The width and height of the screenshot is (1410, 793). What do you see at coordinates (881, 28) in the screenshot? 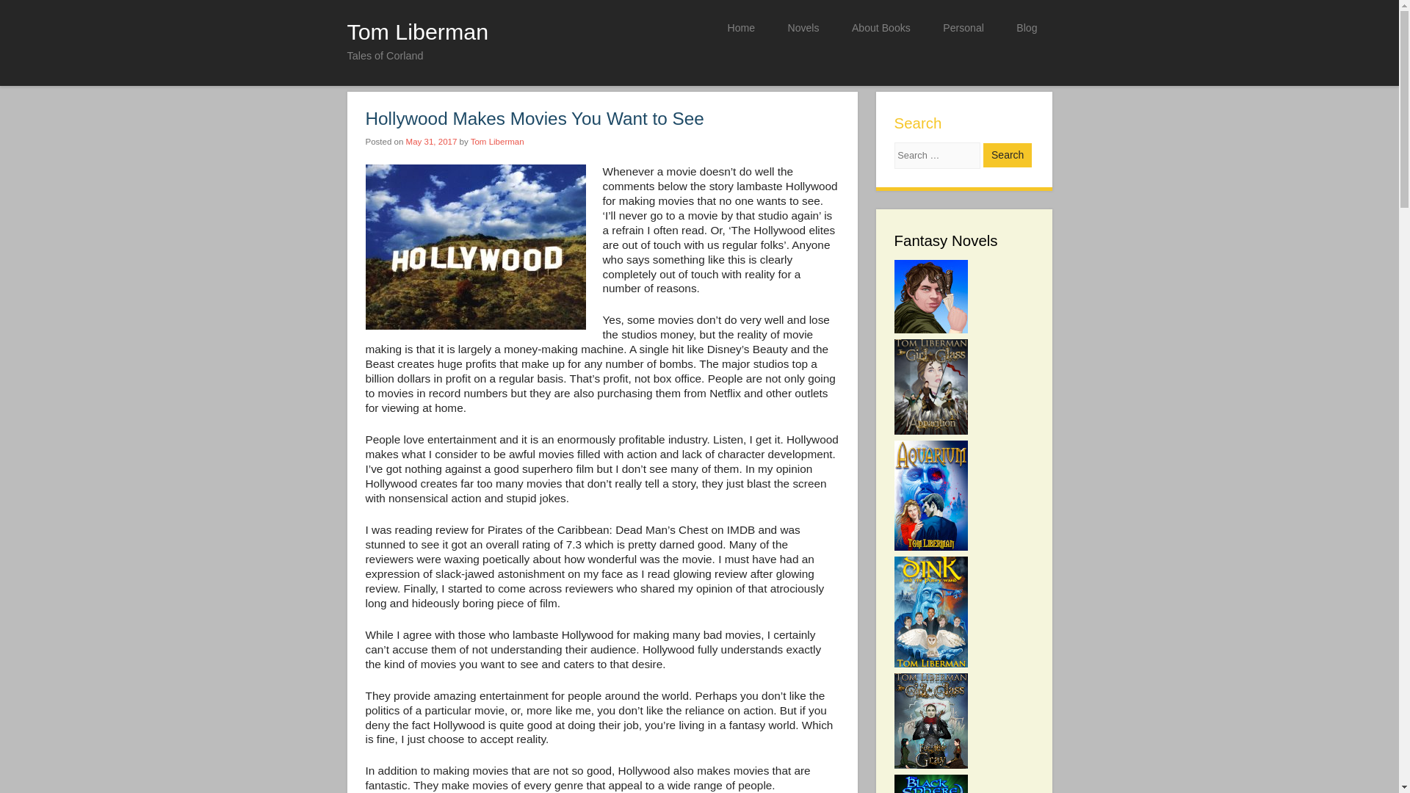
I see `About Books` at bounding box center [881, 28].